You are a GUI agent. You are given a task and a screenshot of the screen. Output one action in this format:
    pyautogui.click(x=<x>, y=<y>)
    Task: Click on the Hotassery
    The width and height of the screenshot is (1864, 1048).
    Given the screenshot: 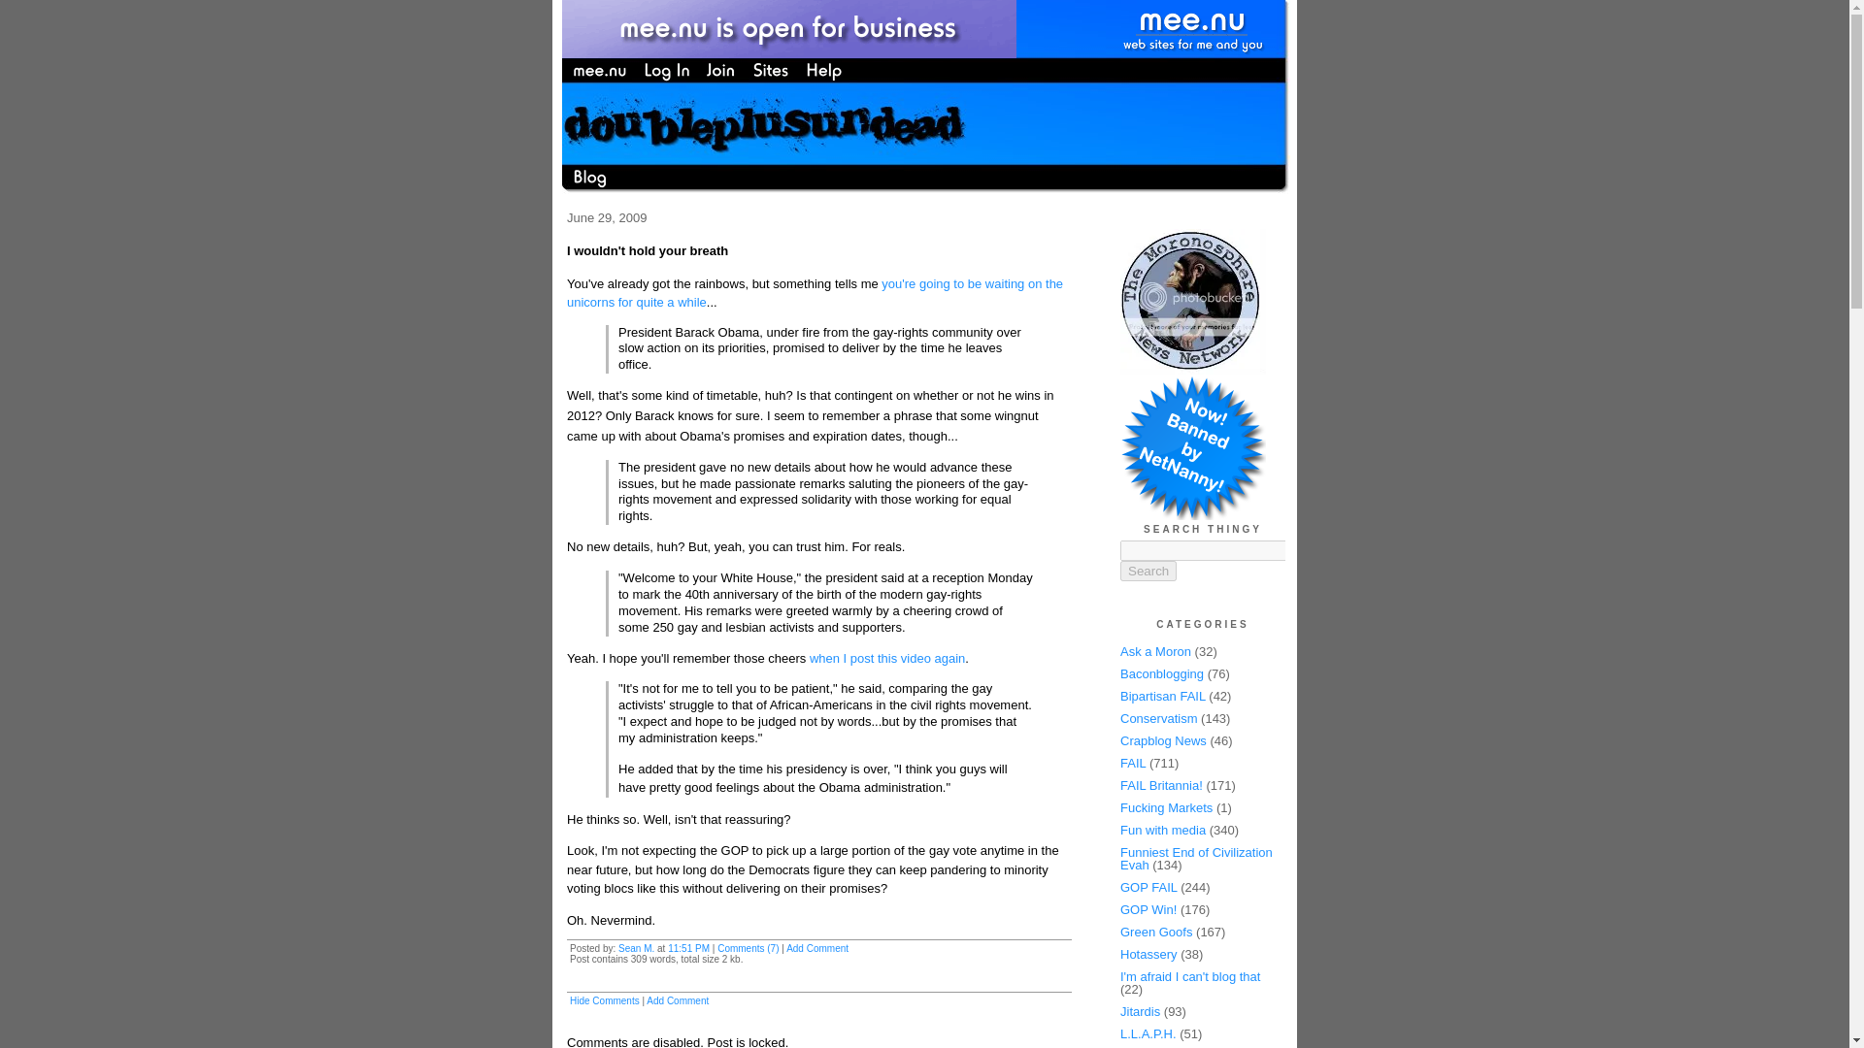 What is the action you would take?
    pyautogui.click(x=1148, y=955)
    